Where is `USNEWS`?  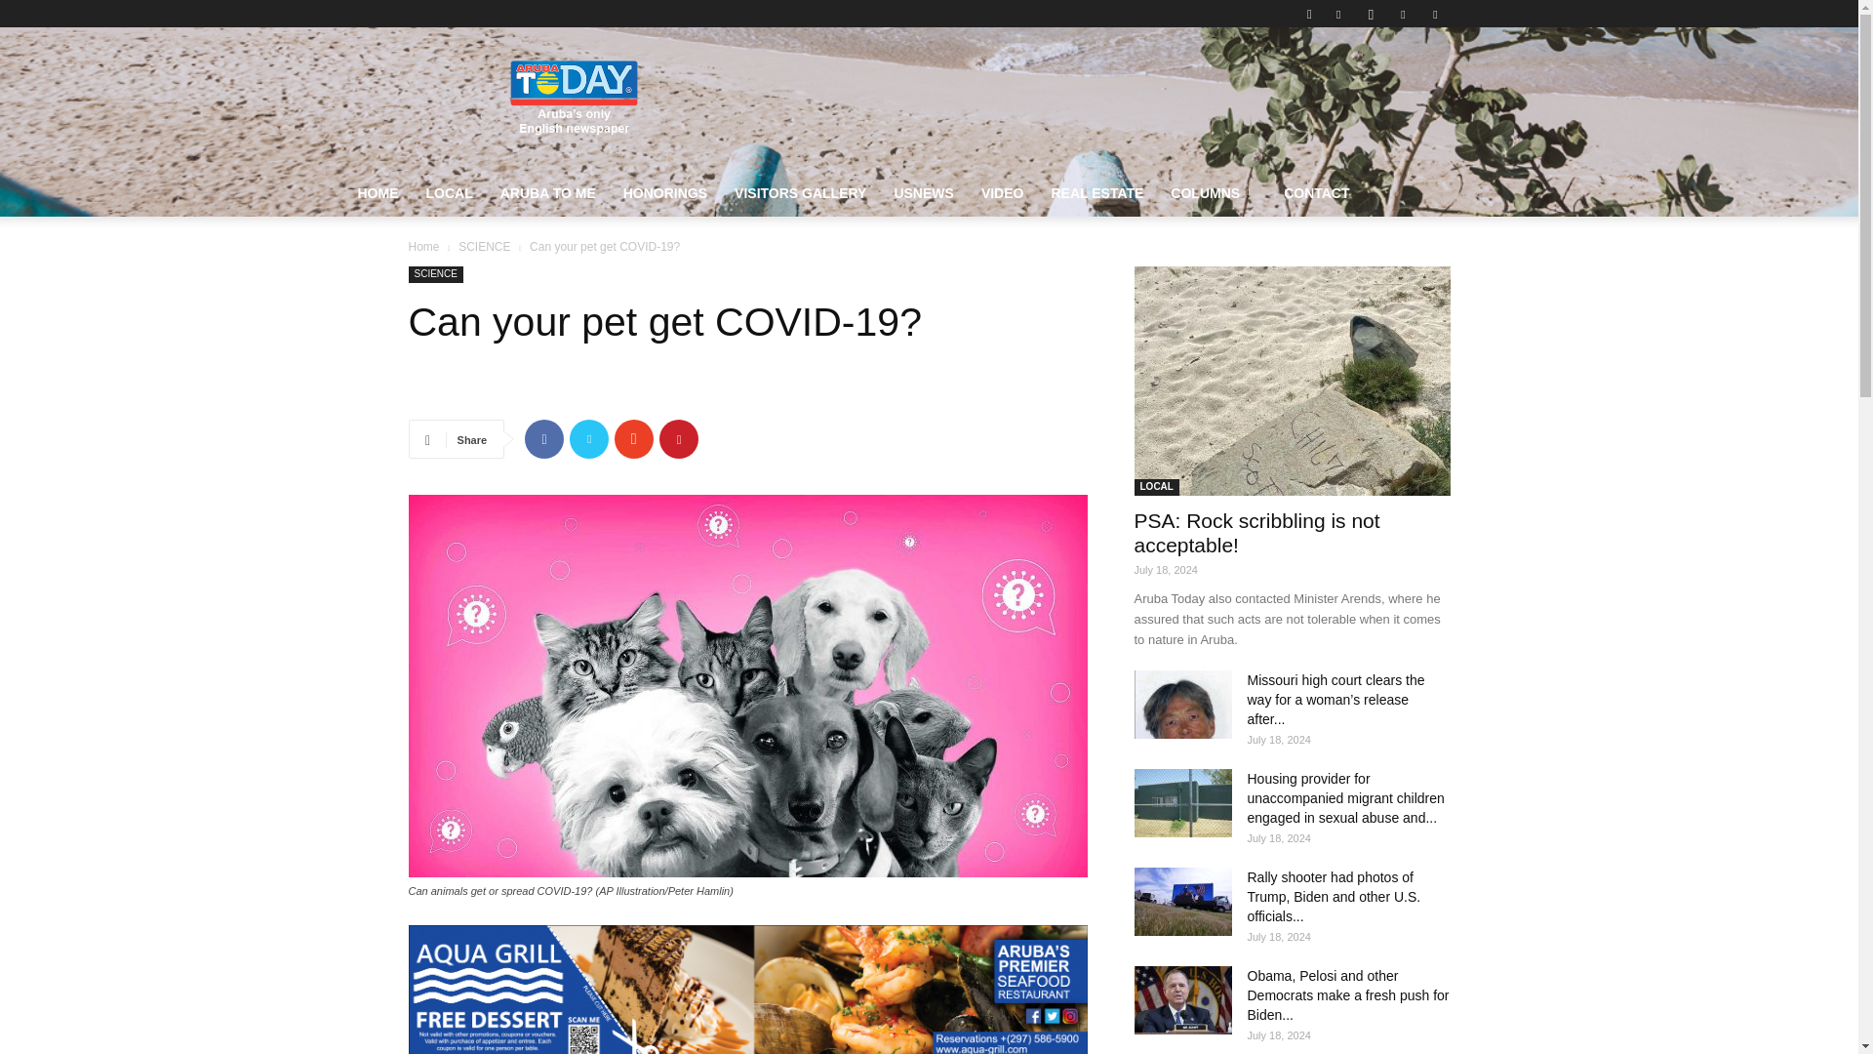
USNEWS is located at coordinates (923, 193).